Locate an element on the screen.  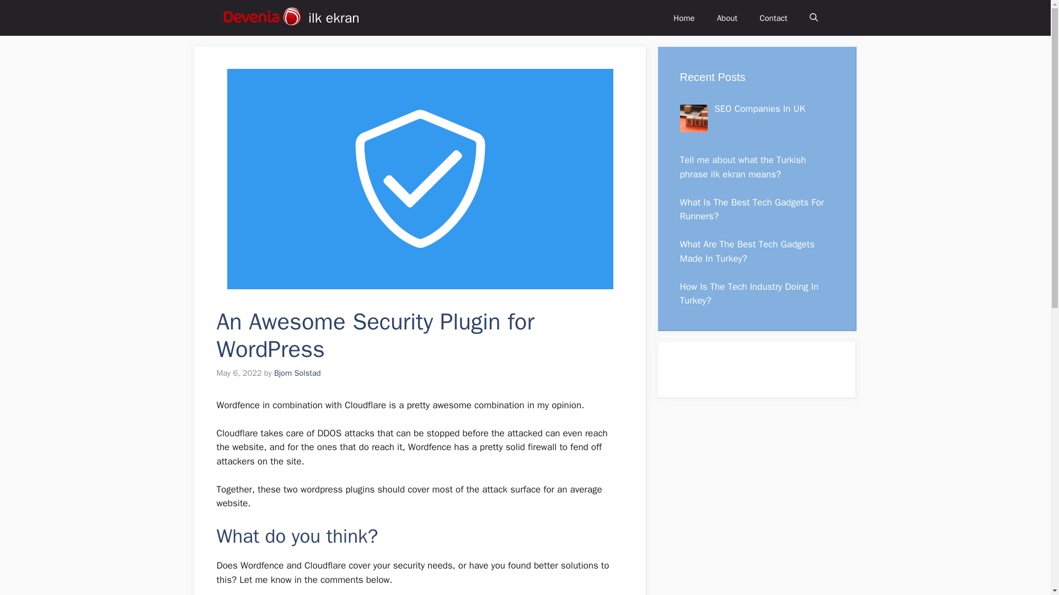
About is located at coordinates (727, 18).